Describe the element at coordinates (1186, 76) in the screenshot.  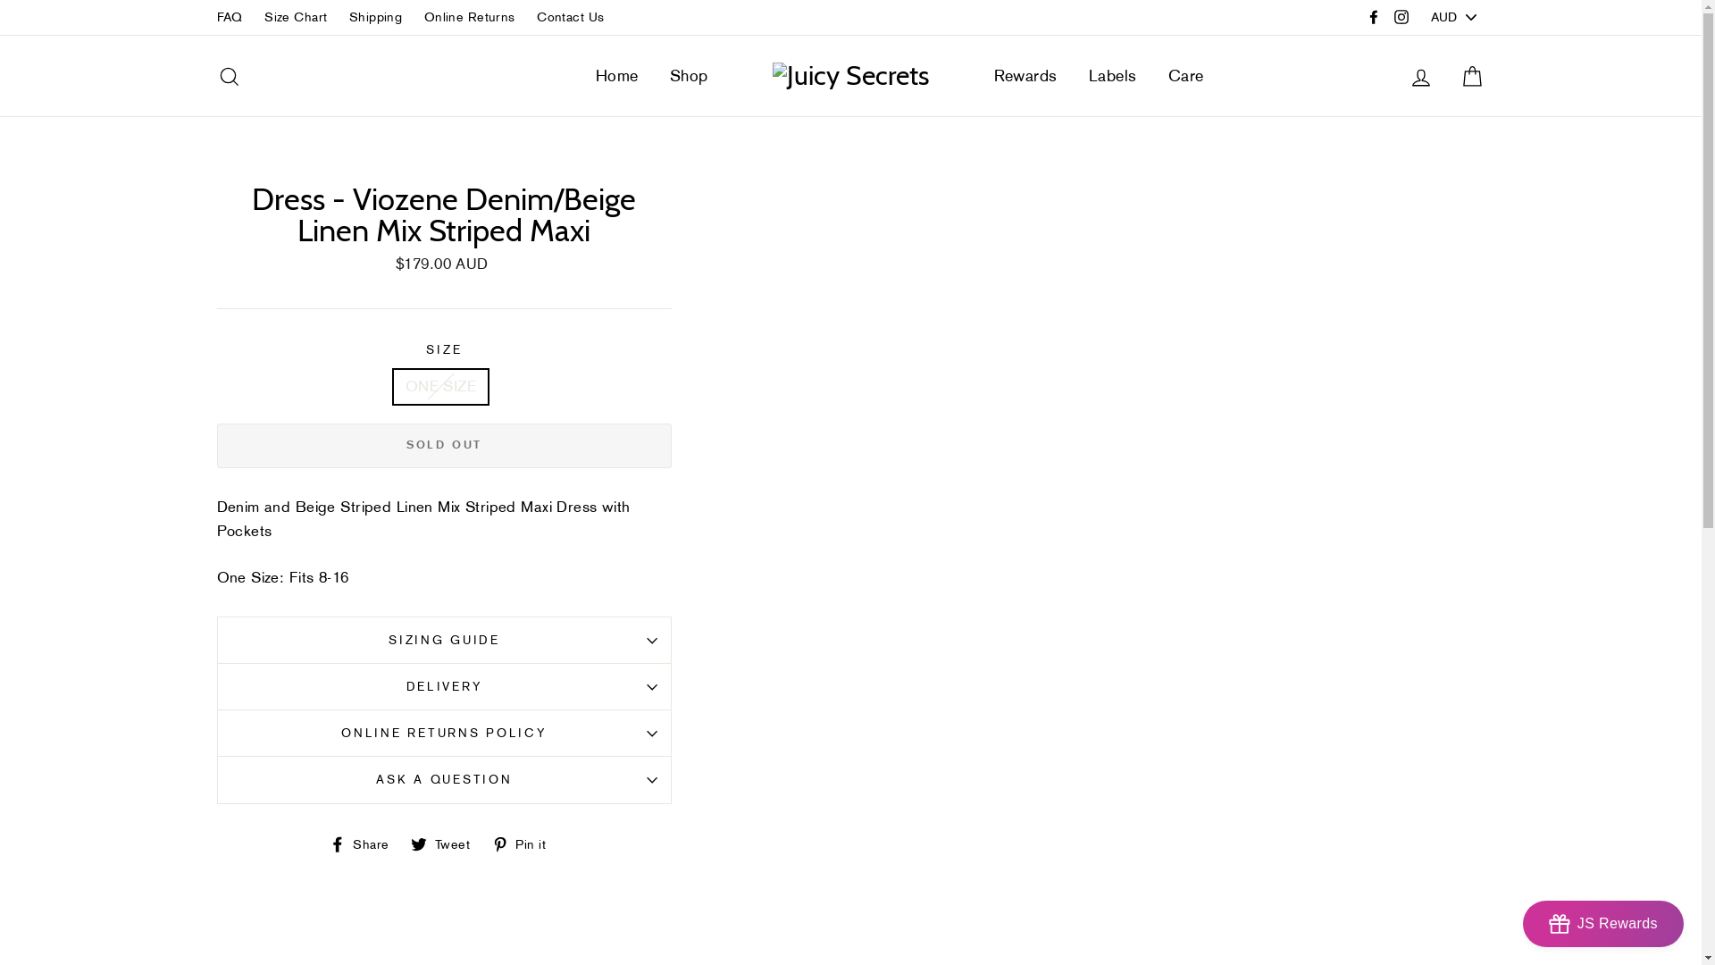
I see `Care` at that location.